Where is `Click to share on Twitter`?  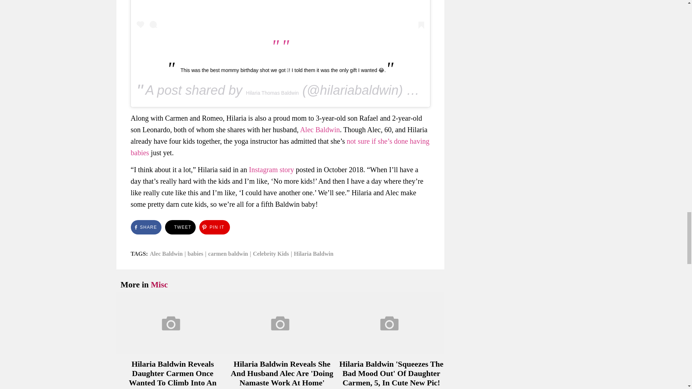
Click to share on Twitter is located at coordinates (180, 227).